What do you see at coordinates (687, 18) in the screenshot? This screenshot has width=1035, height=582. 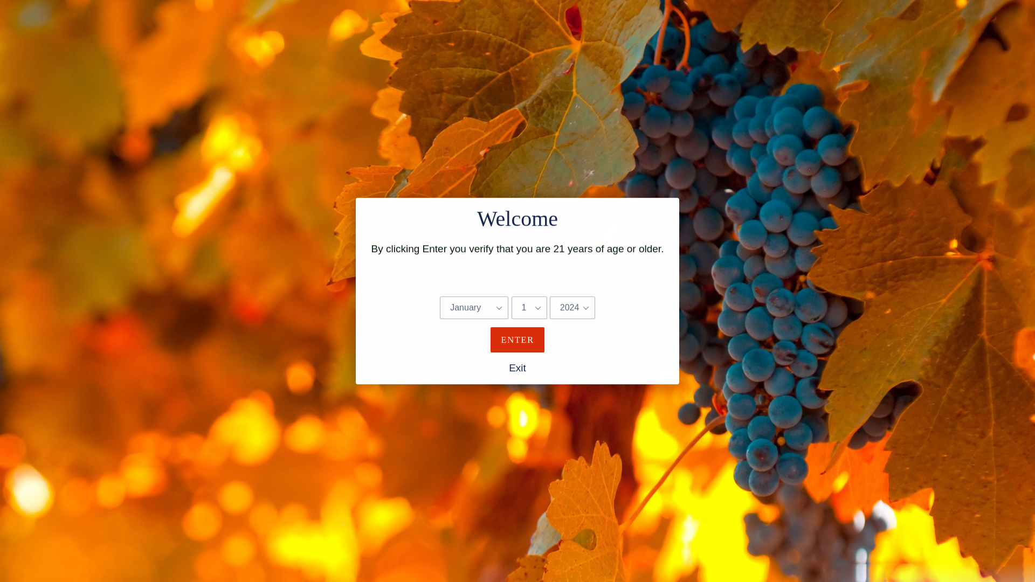 I see `ADD TO CART` at bounding box center [687, 18].